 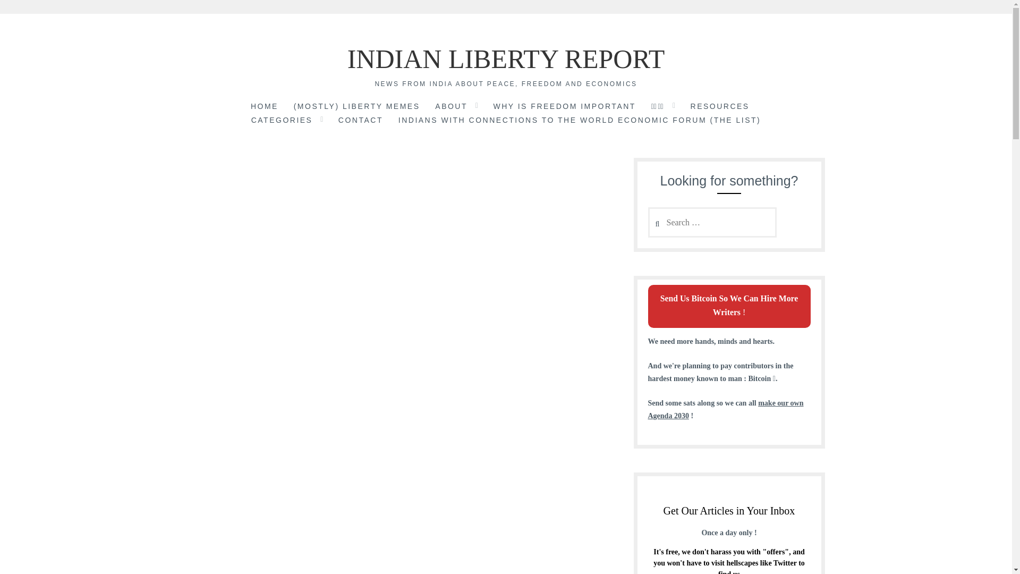 I want to click on CONTACT, so click(x=361, y=121).